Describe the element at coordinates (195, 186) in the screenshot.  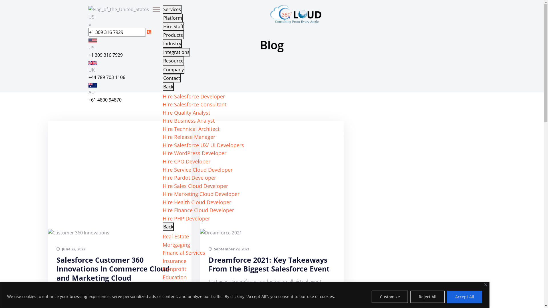
I see `Hire Sales Cloud Developer` at that location.